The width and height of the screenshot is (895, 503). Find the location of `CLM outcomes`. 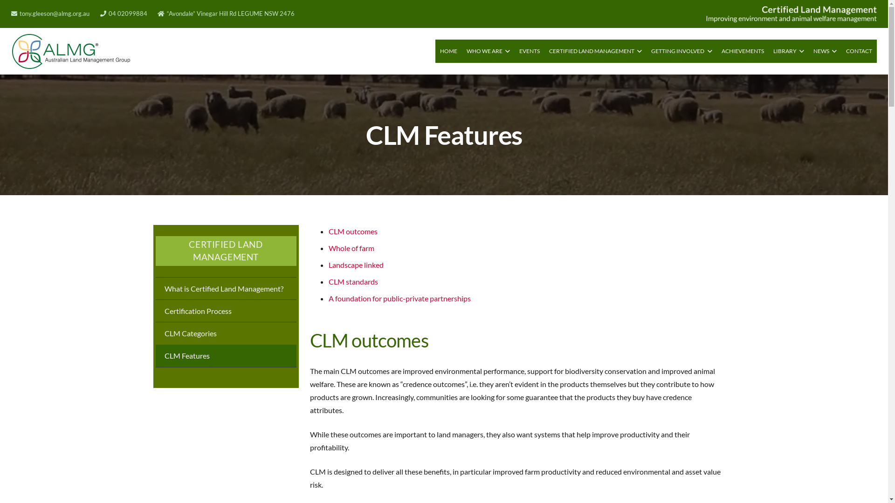

CLM outcomes is located at coordinates (352, 231).